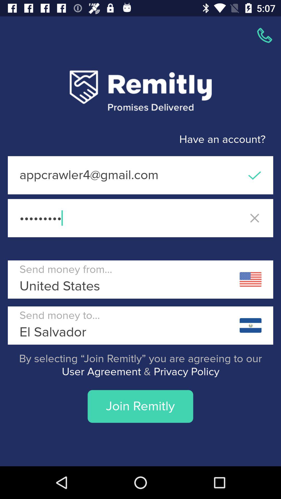 The image size is (281, 499). Describe the element at coordinates (133, 139) in the screenshot. I see `launch the icon above appcrawler4@gmail.com` at that location.